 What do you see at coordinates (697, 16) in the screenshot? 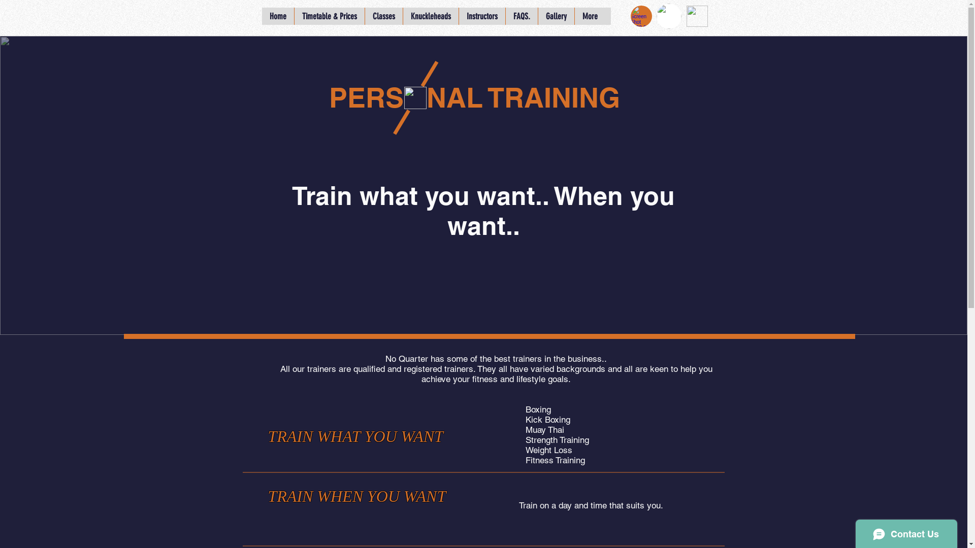
I see `Screen%20Shot%202020-01-18%20at%2011.50_` at bounding box center [697, 16].